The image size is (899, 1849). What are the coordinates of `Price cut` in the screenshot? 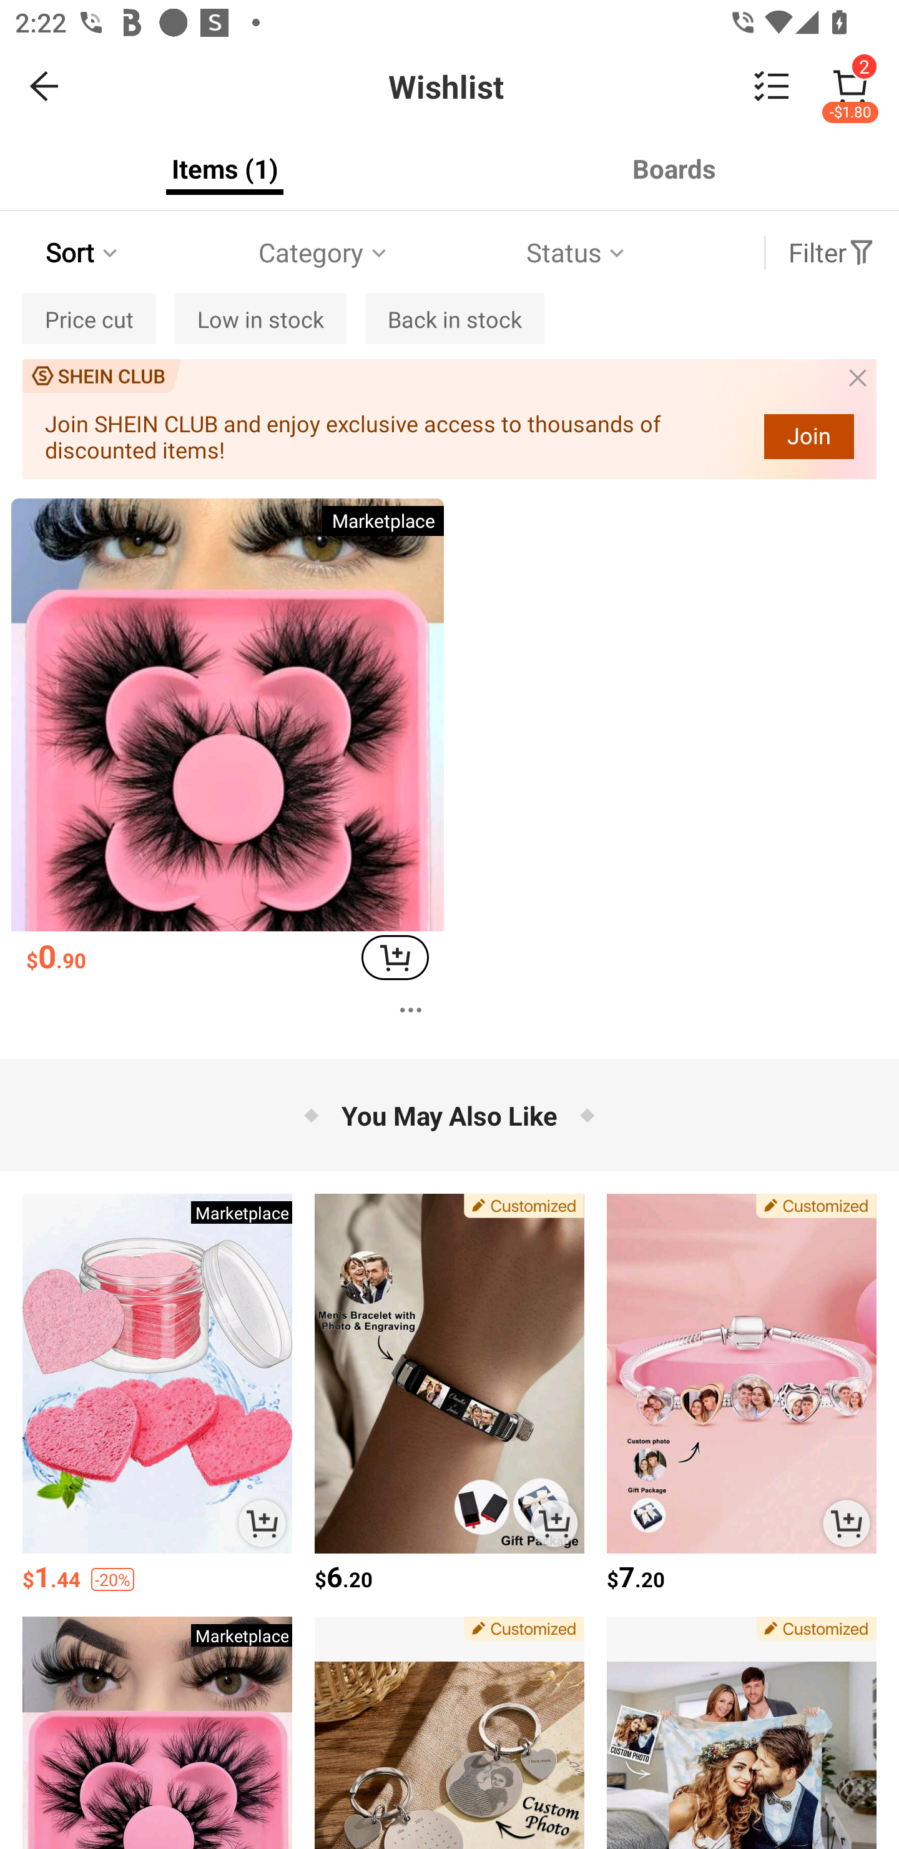 It's located at (89, 319).